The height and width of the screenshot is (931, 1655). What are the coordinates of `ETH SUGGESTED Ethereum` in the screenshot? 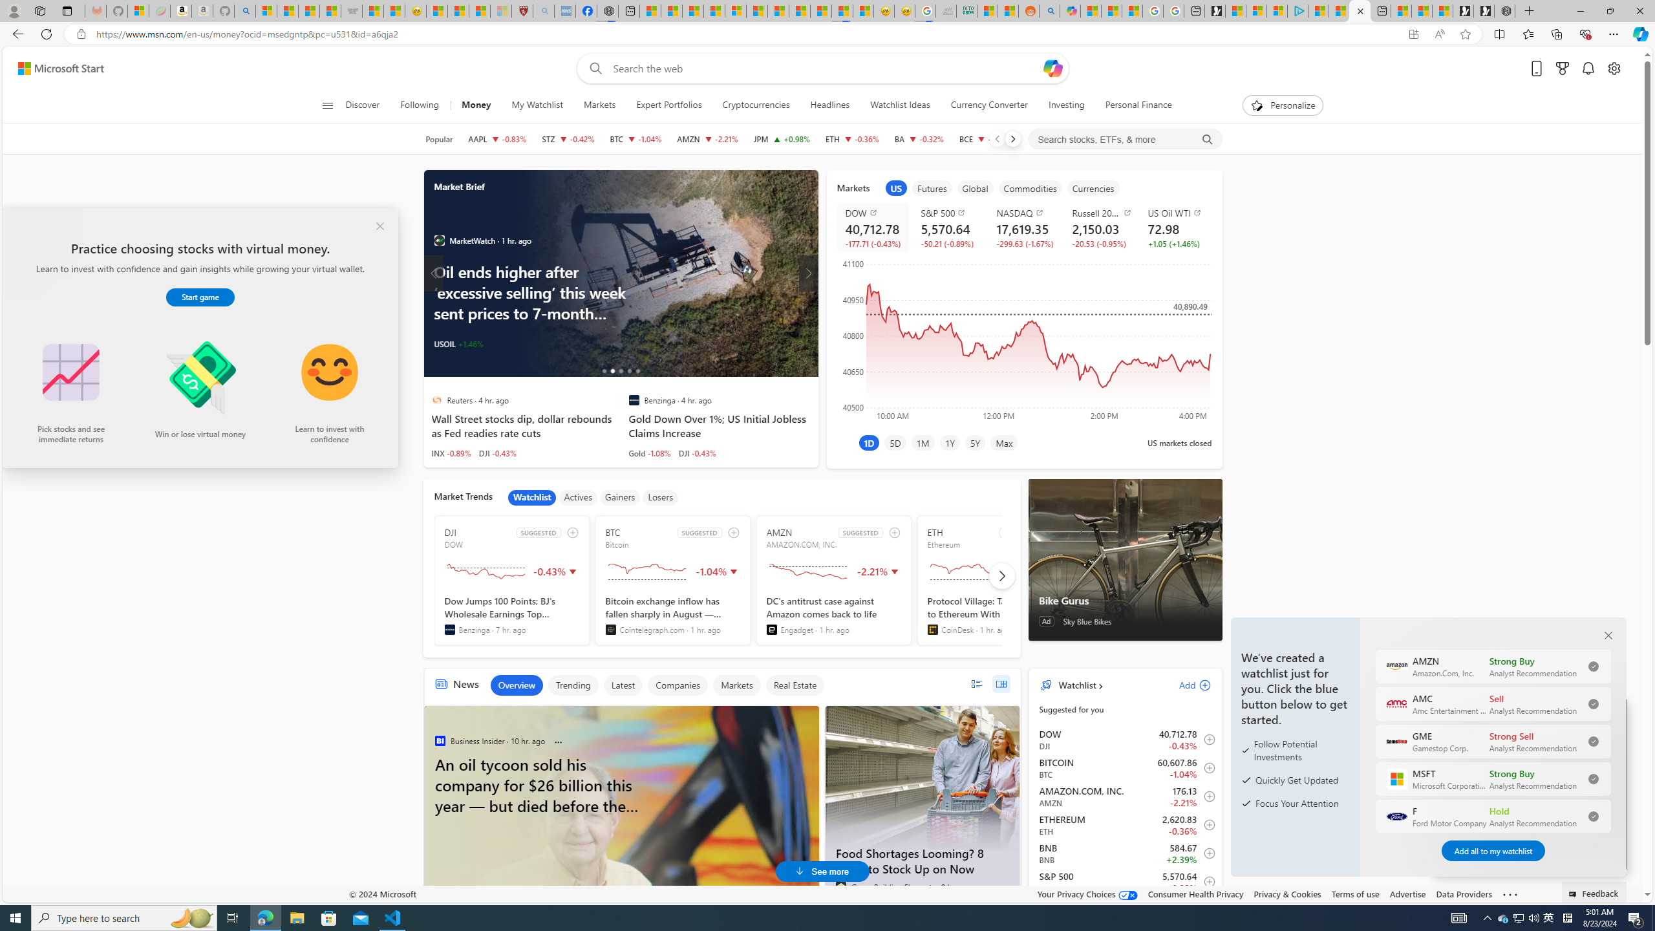 It's located at (994, 581).